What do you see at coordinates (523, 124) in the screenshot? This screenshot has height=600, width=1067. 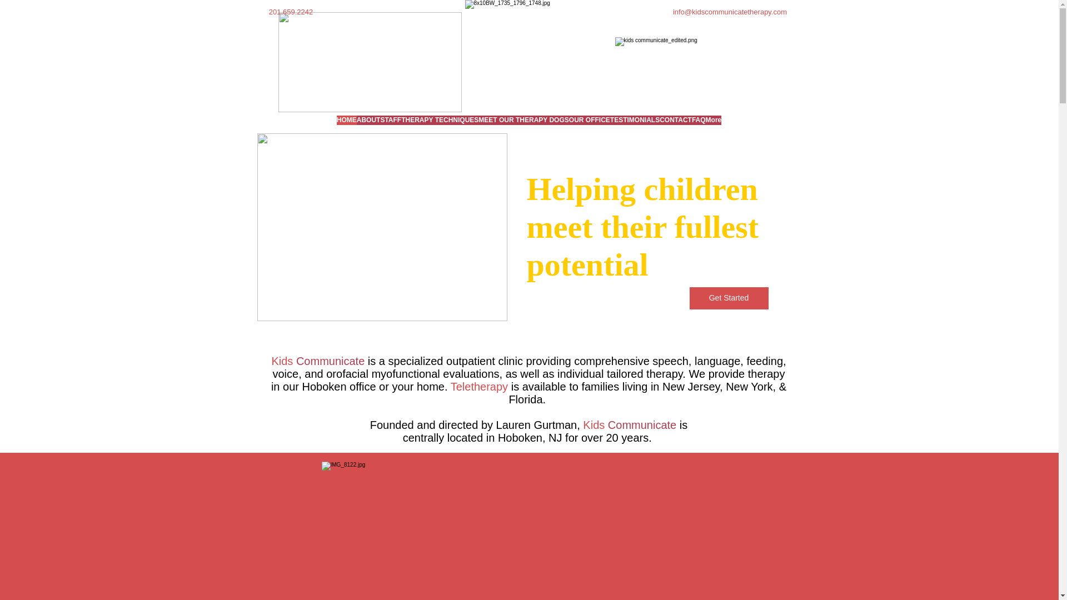 I see `MEET OUR THERAPY DOGS` at bounding box center [523, 124].